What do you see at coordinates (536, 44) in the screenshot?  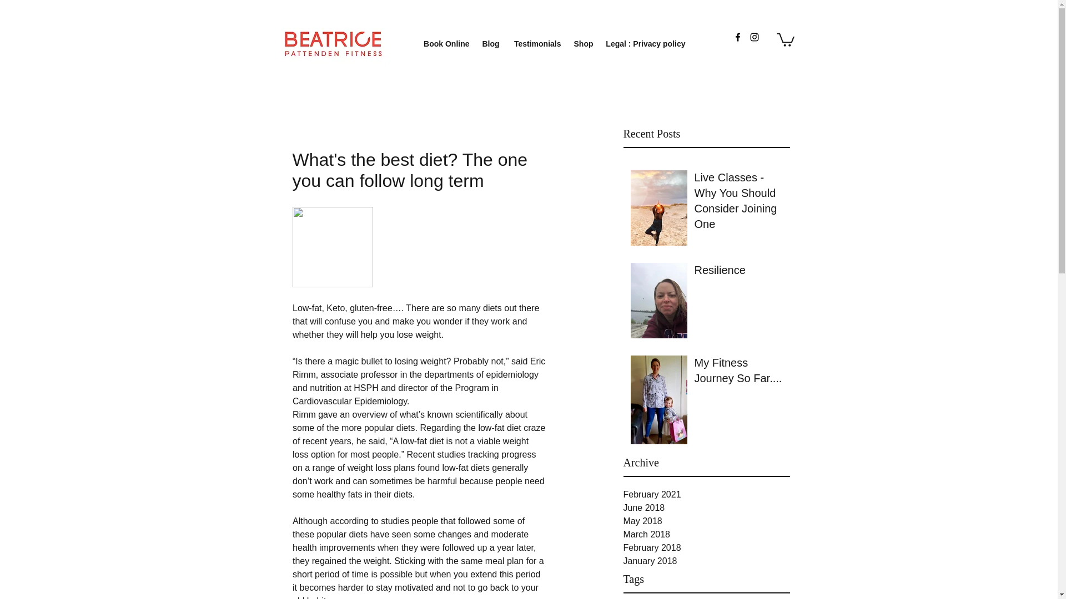 I see `Testimonials` at bounding box center [536, 44].